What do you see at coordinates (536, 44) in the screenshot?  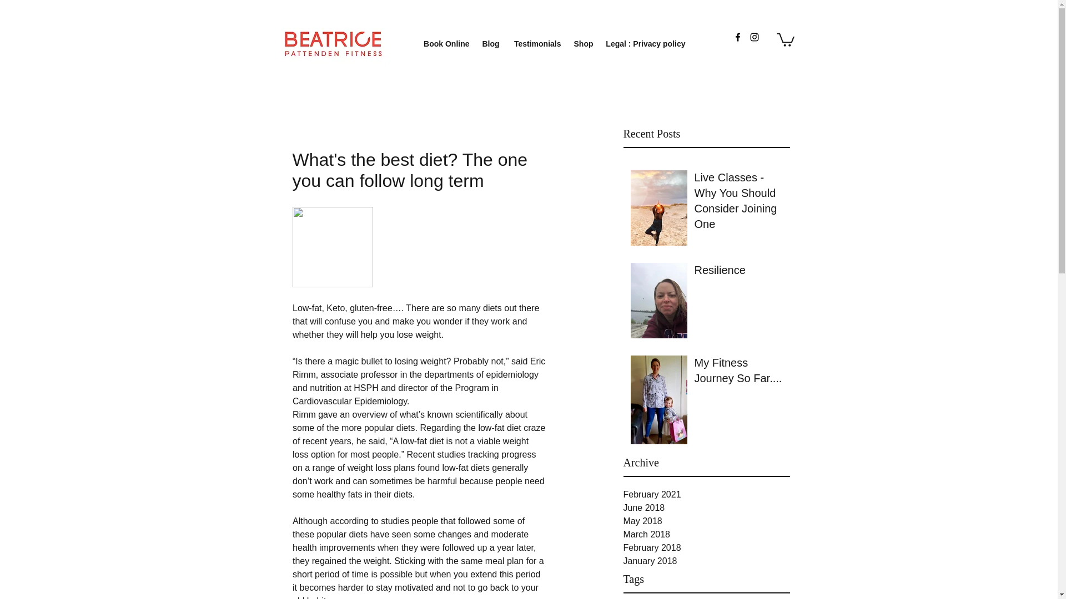 I see `Testimonials` at bounding box center [536, 44].